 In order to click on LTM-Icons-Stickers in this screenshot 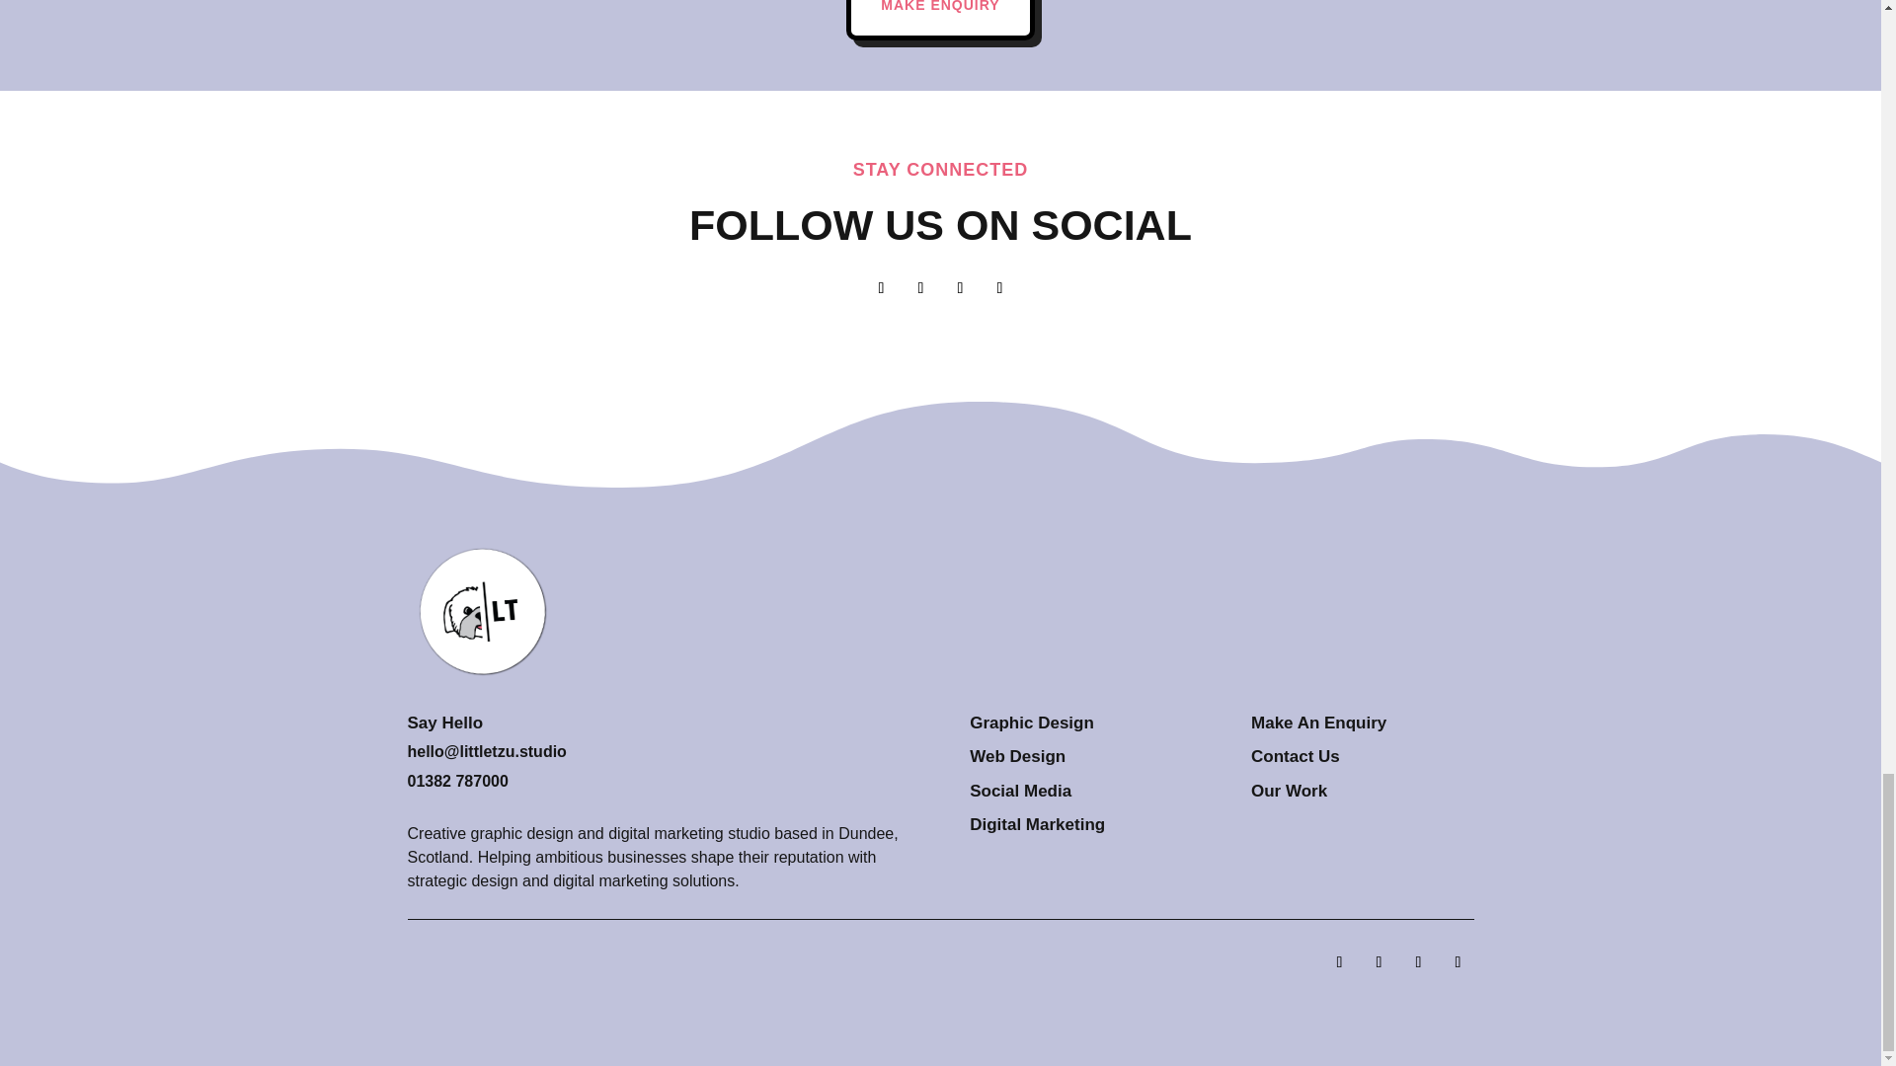, I will do `click(474, 604)`.